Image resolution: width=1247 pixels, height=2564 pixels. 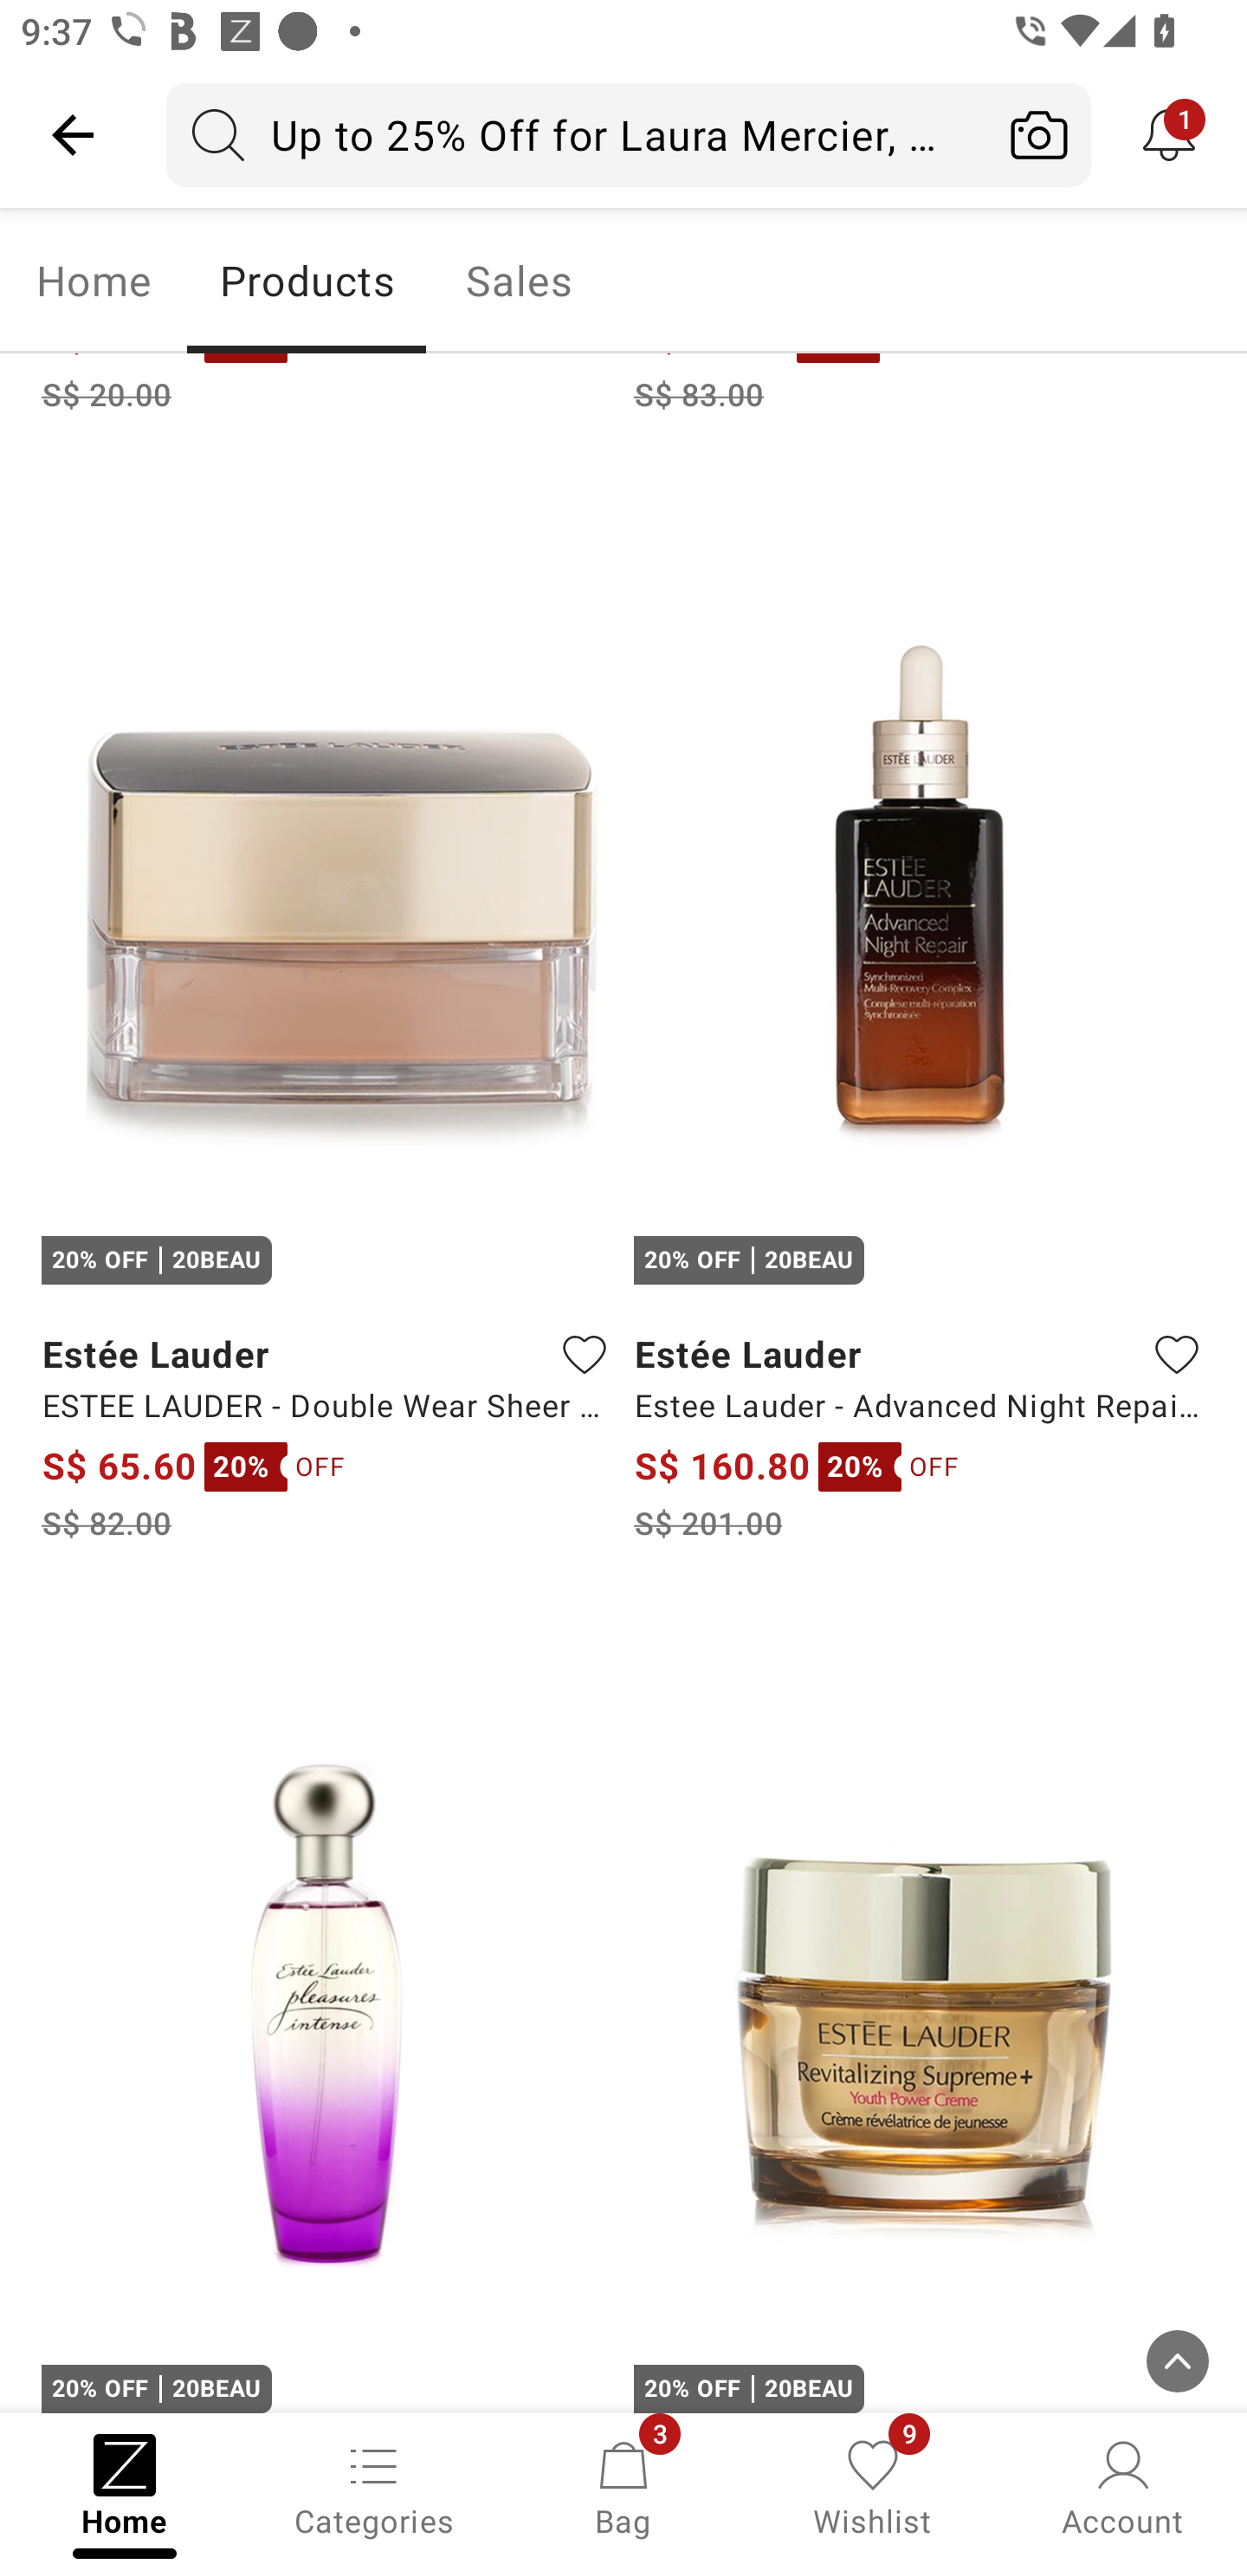 What do you see at coordinates (520, 281) in the screenshot?
I see `Sales` at bounding box center [520, 281].